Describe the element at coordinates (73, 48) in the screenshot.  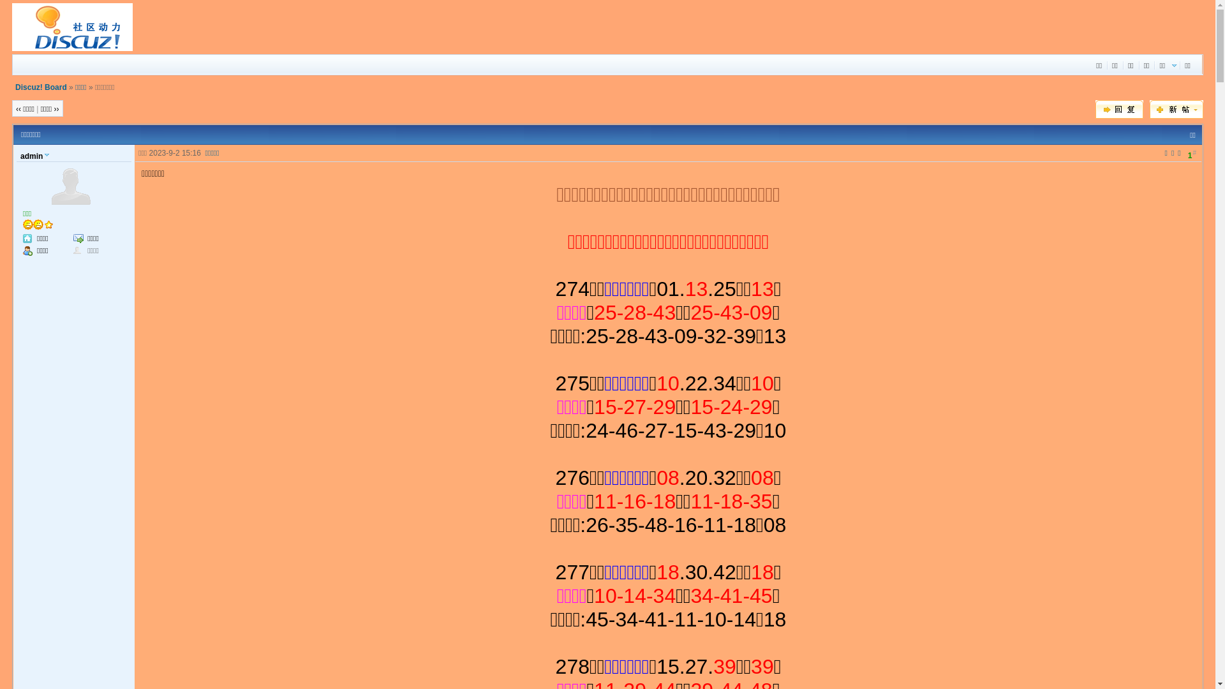
I see `Discuz! Board` at that location.